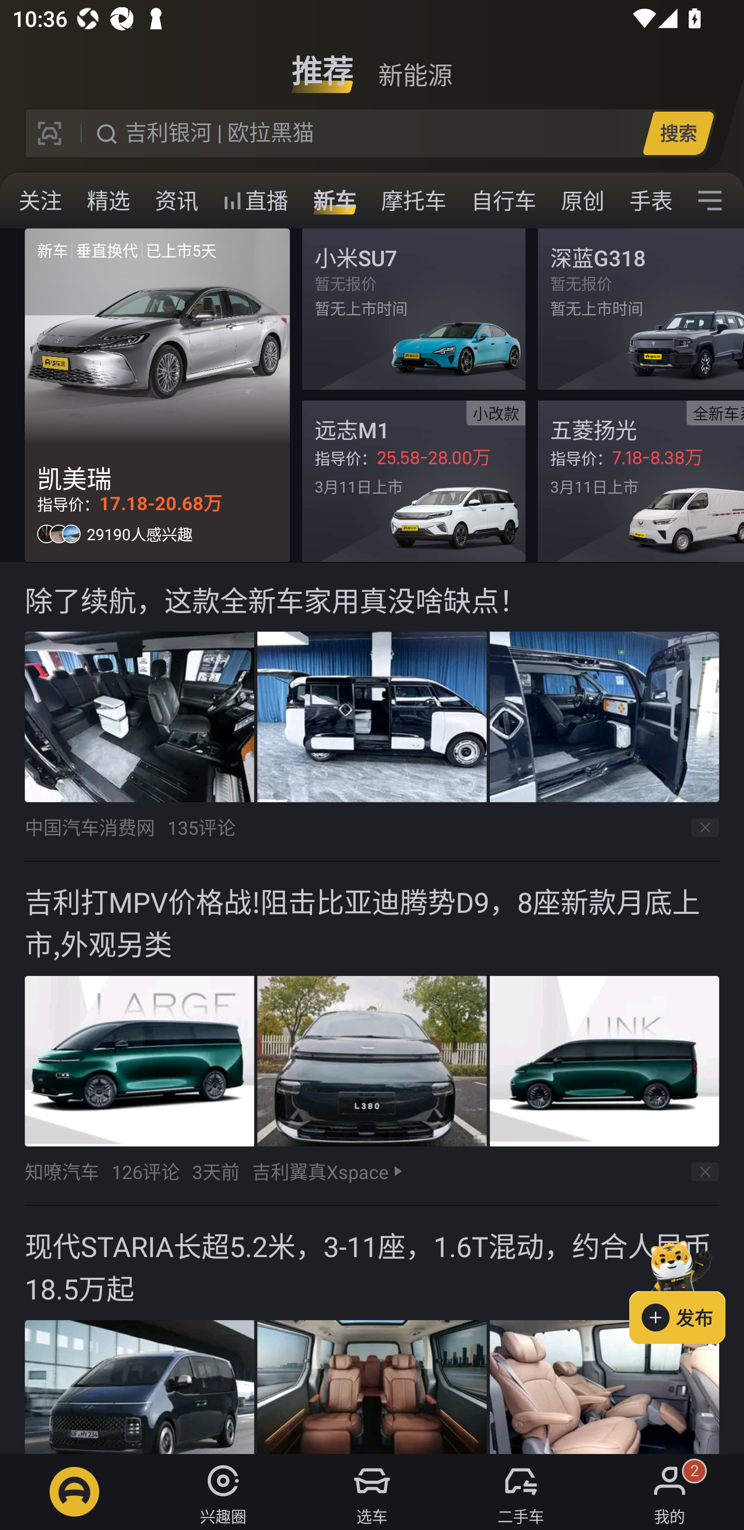 The width and height of the screenshot is (744, 1530). What do you see at coordinates (372, 1492) in the screenshot?
I see ` 选车` at bounding box center [372, 1492].